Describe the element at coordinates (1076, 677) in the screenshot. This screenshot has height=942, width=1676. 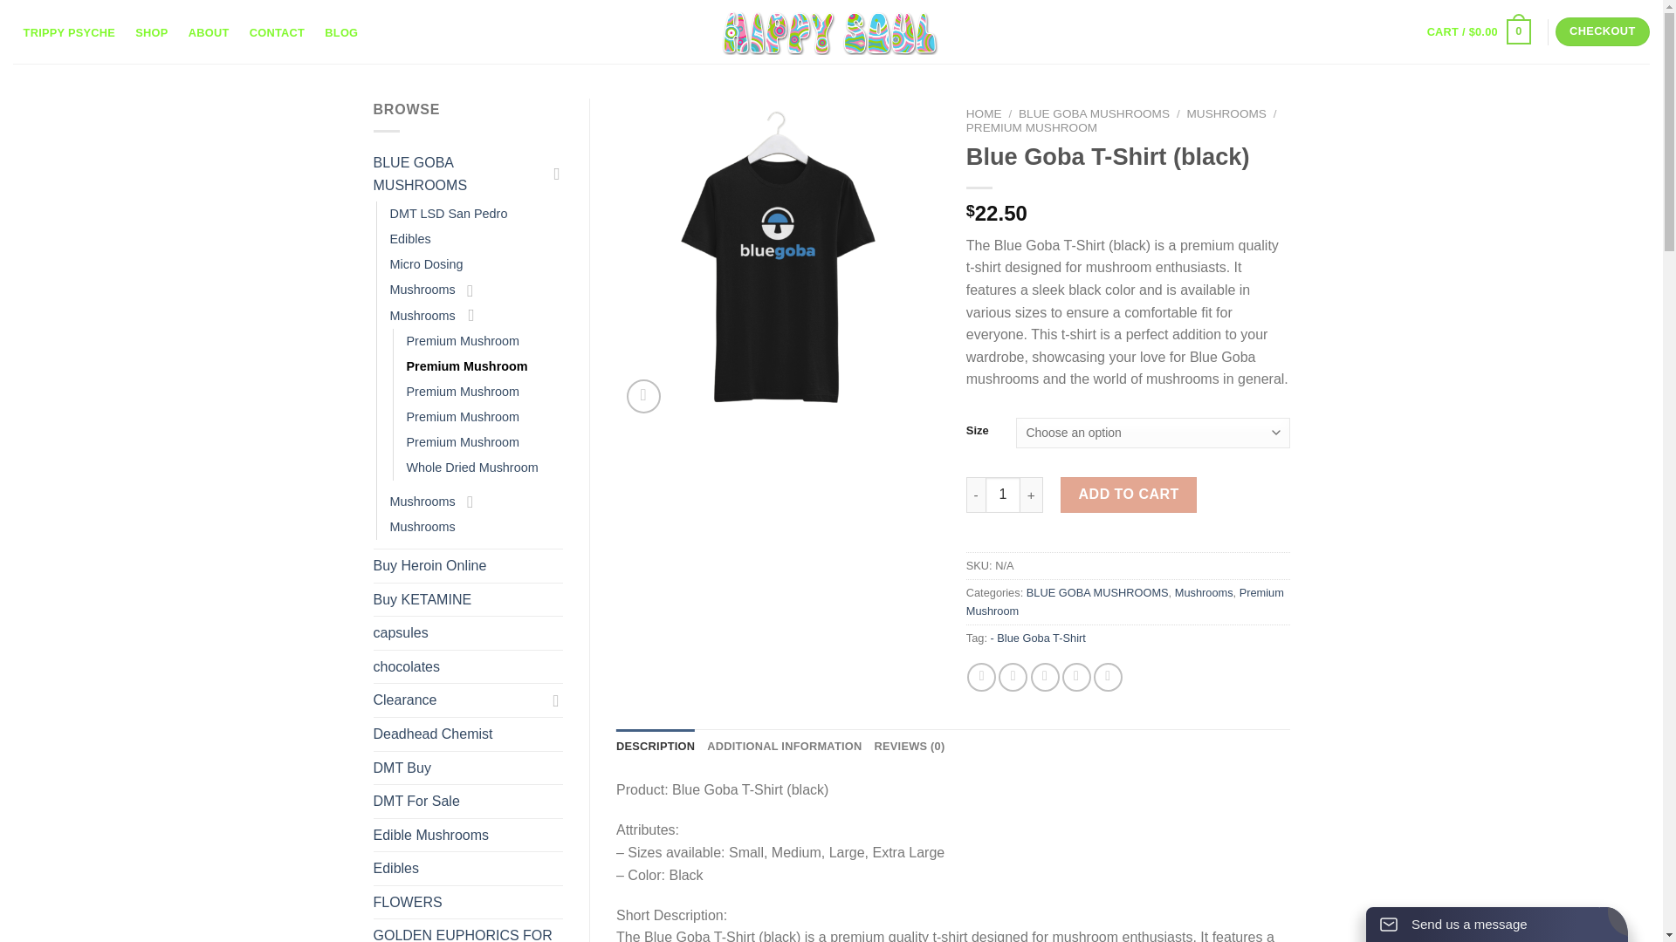
I see `Pin on Pinterest` at that location.